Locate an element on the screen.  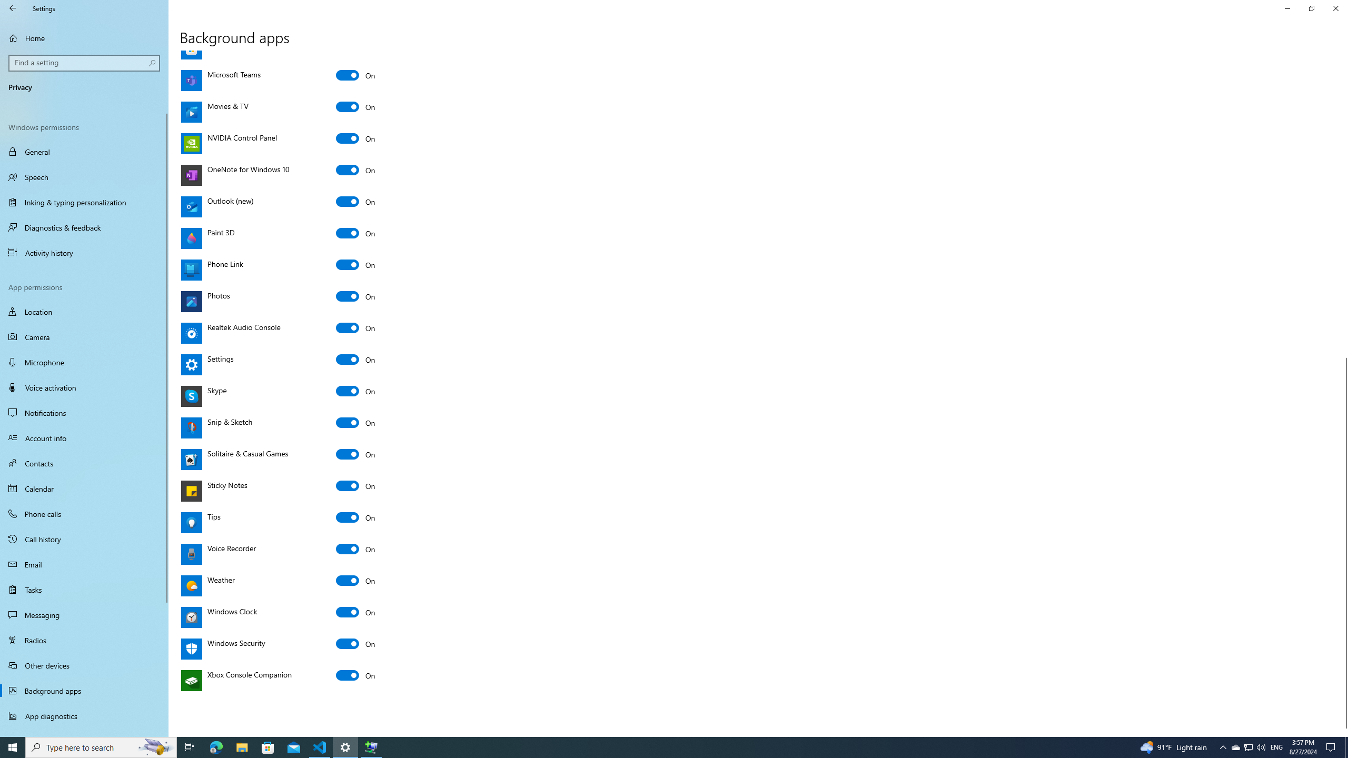
Search highlights icon opens search home window is located at coordinates (156, 747).